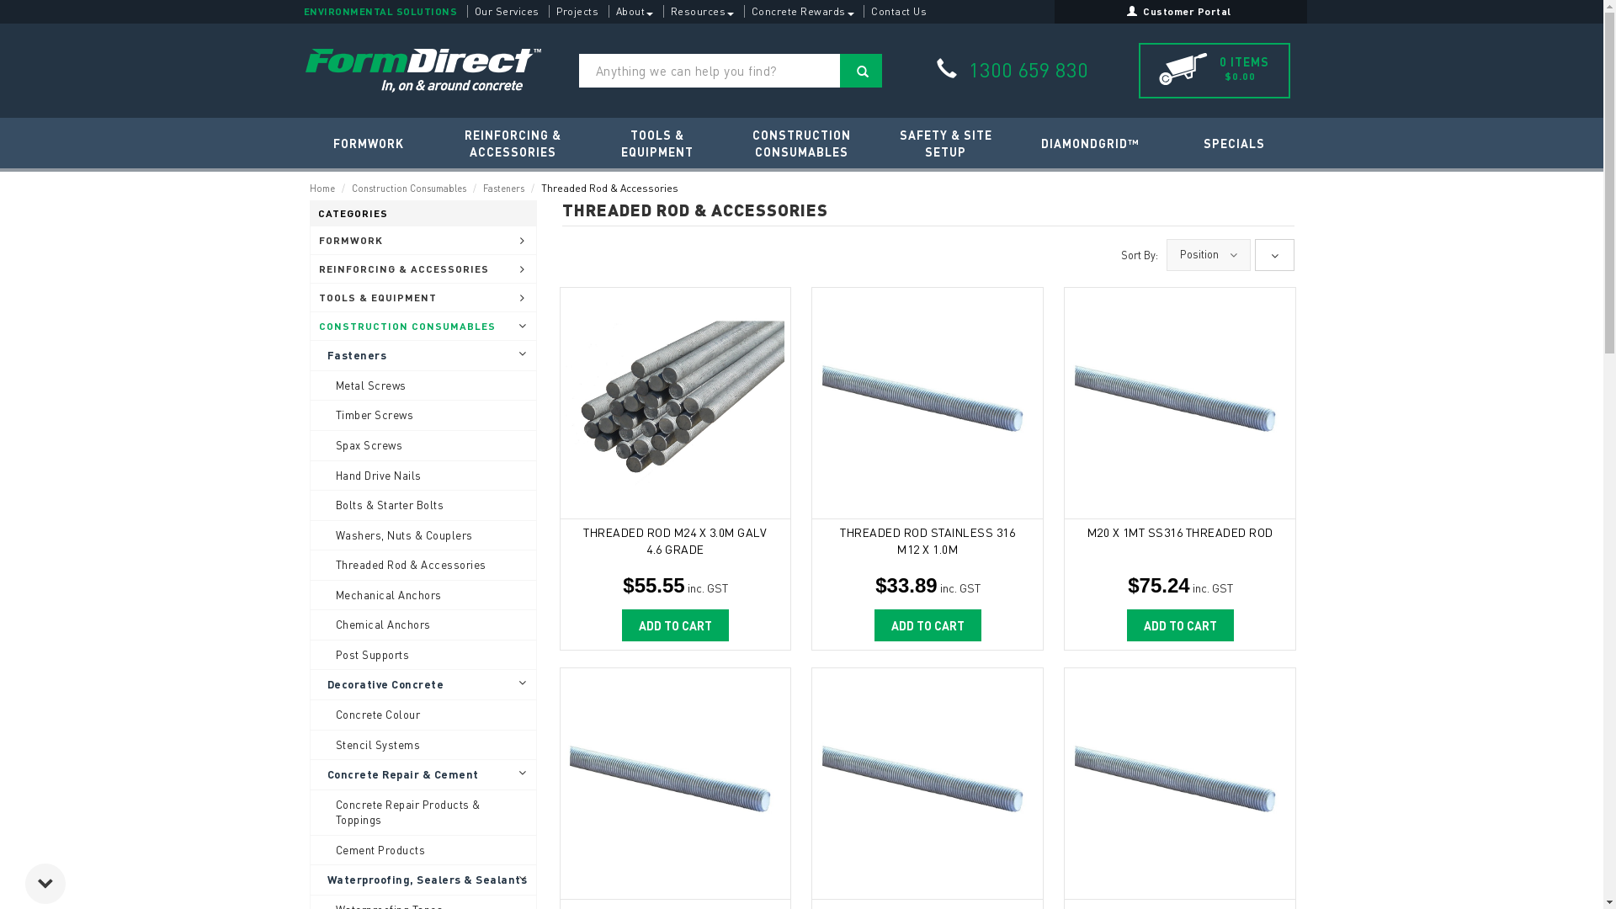 This screenshot has width=1616, height=909. I want to click on Cement Products, so click(423, 850).